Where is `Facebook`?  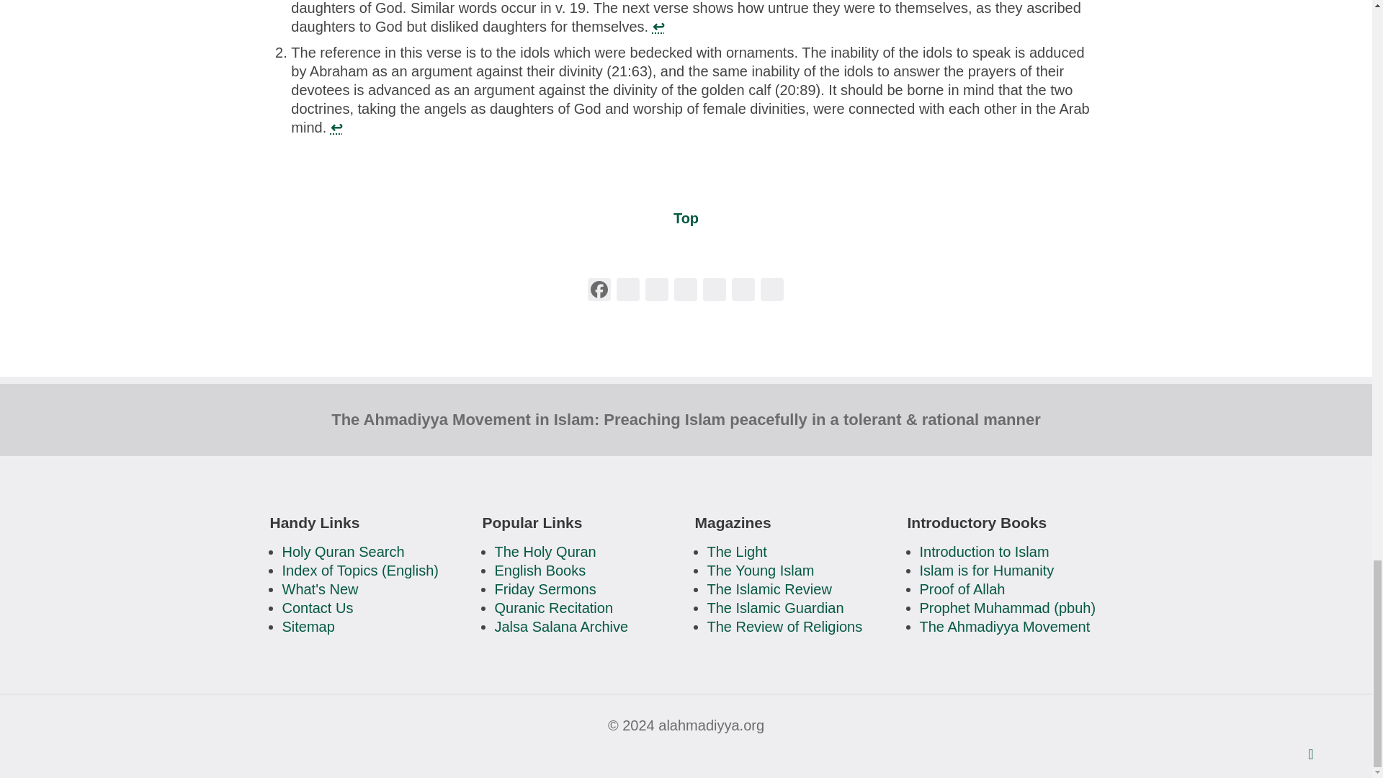 Facebook is located at coordinates (599, 291).